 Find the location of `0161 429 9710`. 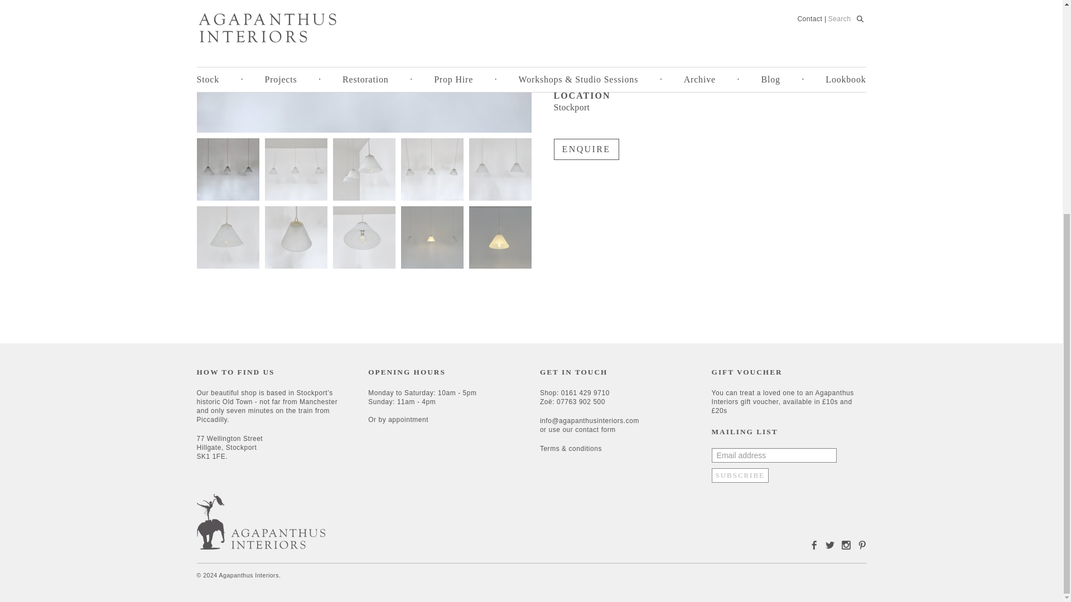

0161 429 9710 is located at coordinates (585, 392).